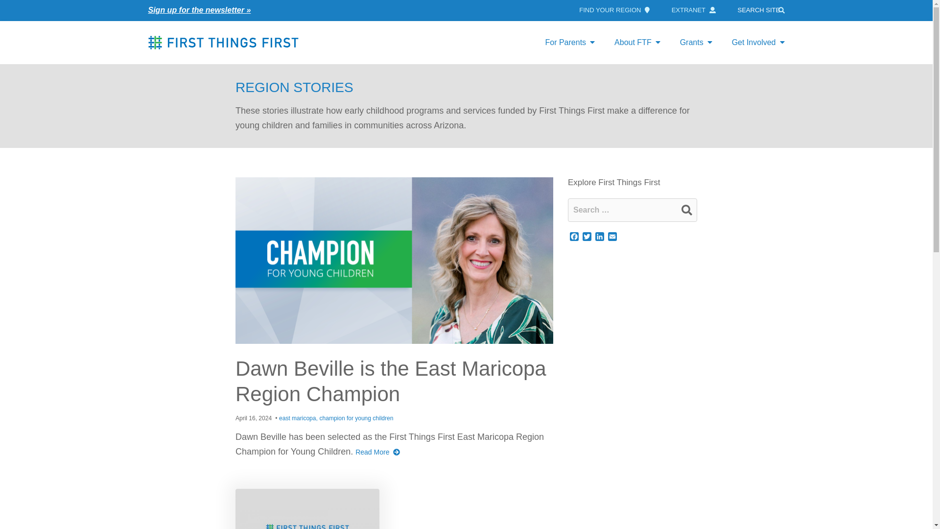 This screenshot has height=529, width=940. What do you see at coordinates (763, 10) in the screenshot?
I see `SEARCH SITE` at bounding box center [763, 10].